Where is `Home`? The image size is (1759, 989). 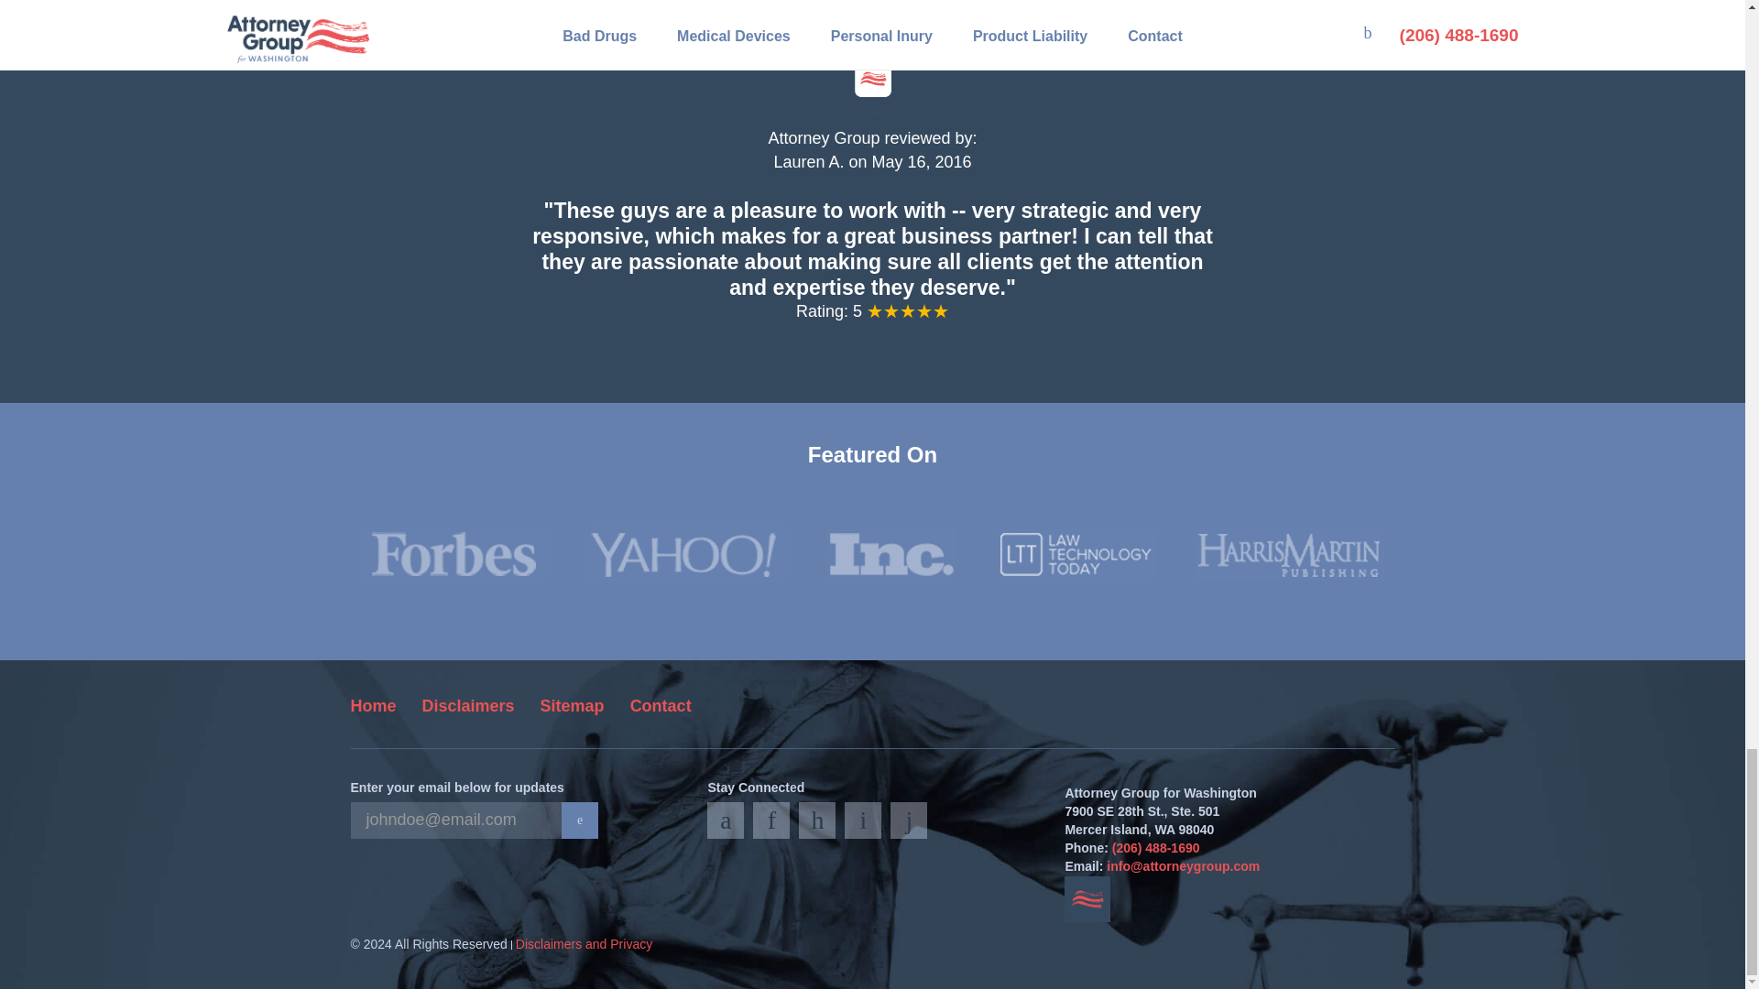
Home is located at coordinates (373, 705).